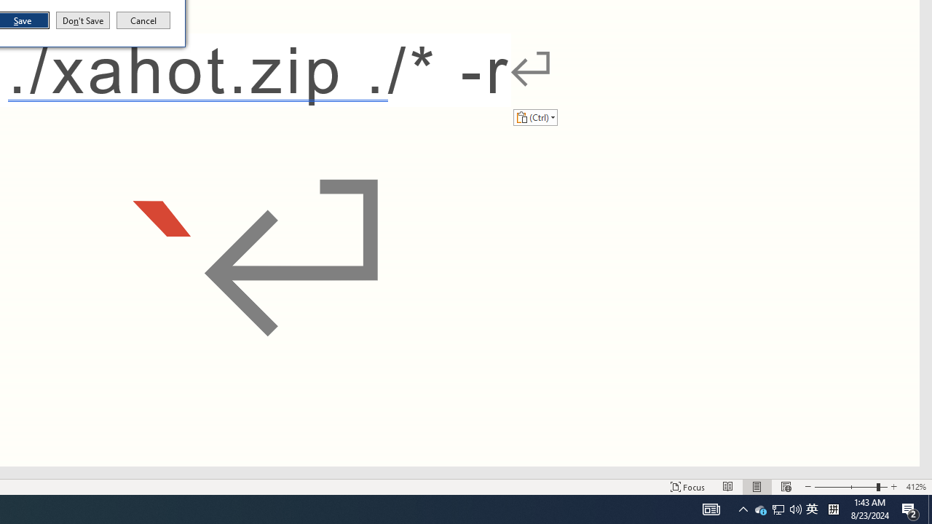 Image resolution: width=932 pixels, height=524 pixels. What do you see at coordinates (743, 509) in the screenshot?
I see `Notification Chevron` at bounding box center [743, 509].